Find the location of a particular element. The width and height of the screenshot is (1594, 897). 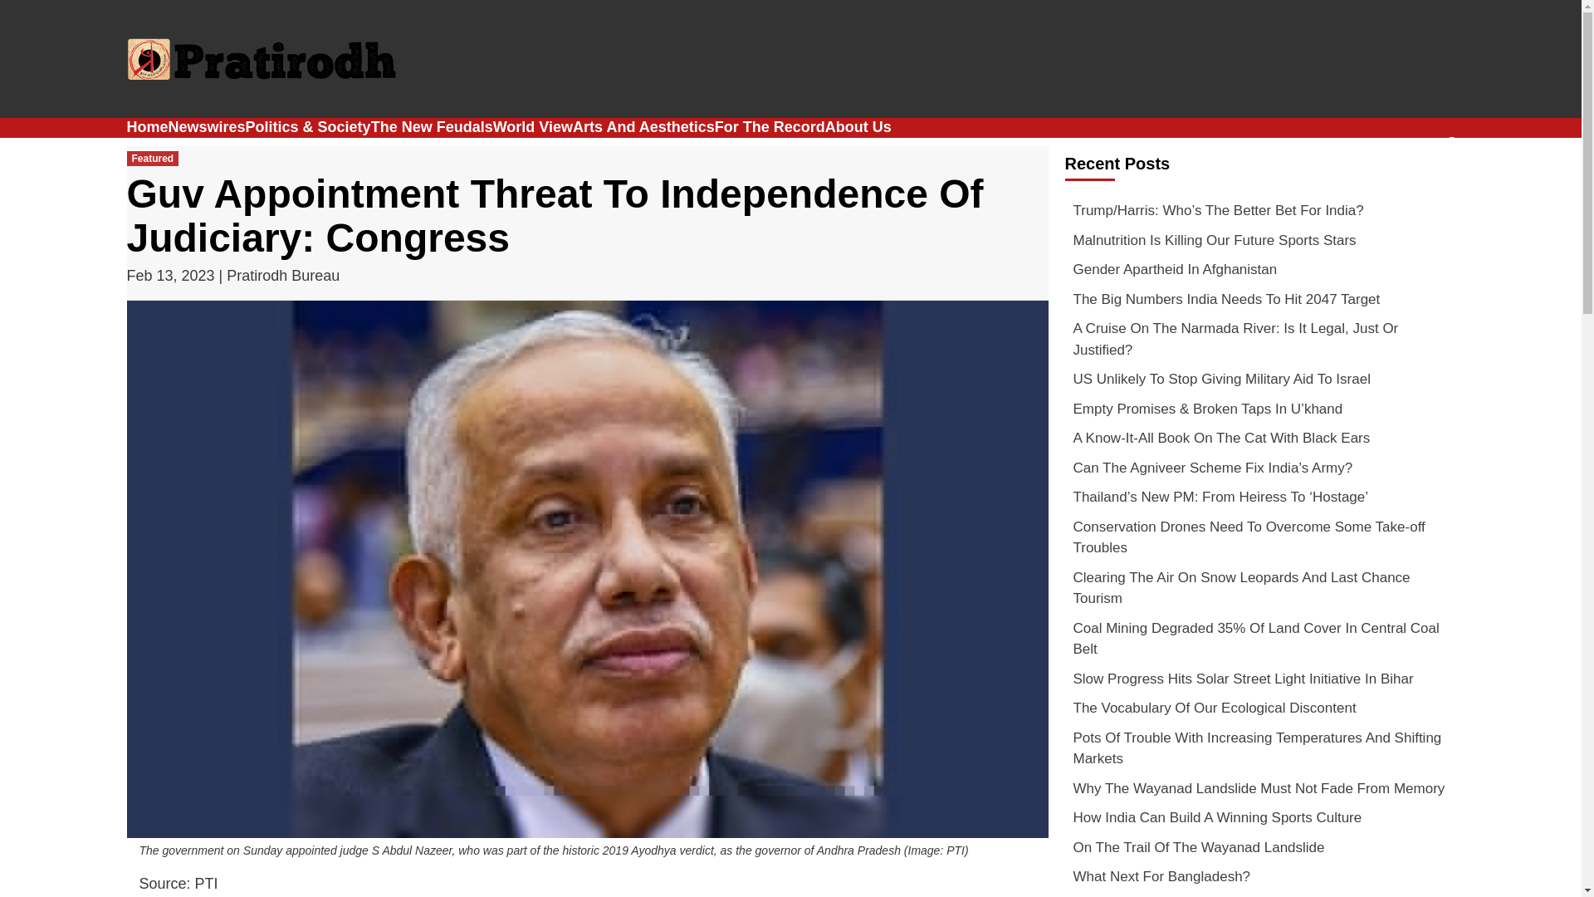

US Unlikely To Stop Giving Military Aid To Israel is located at coordinates (1259, 383).